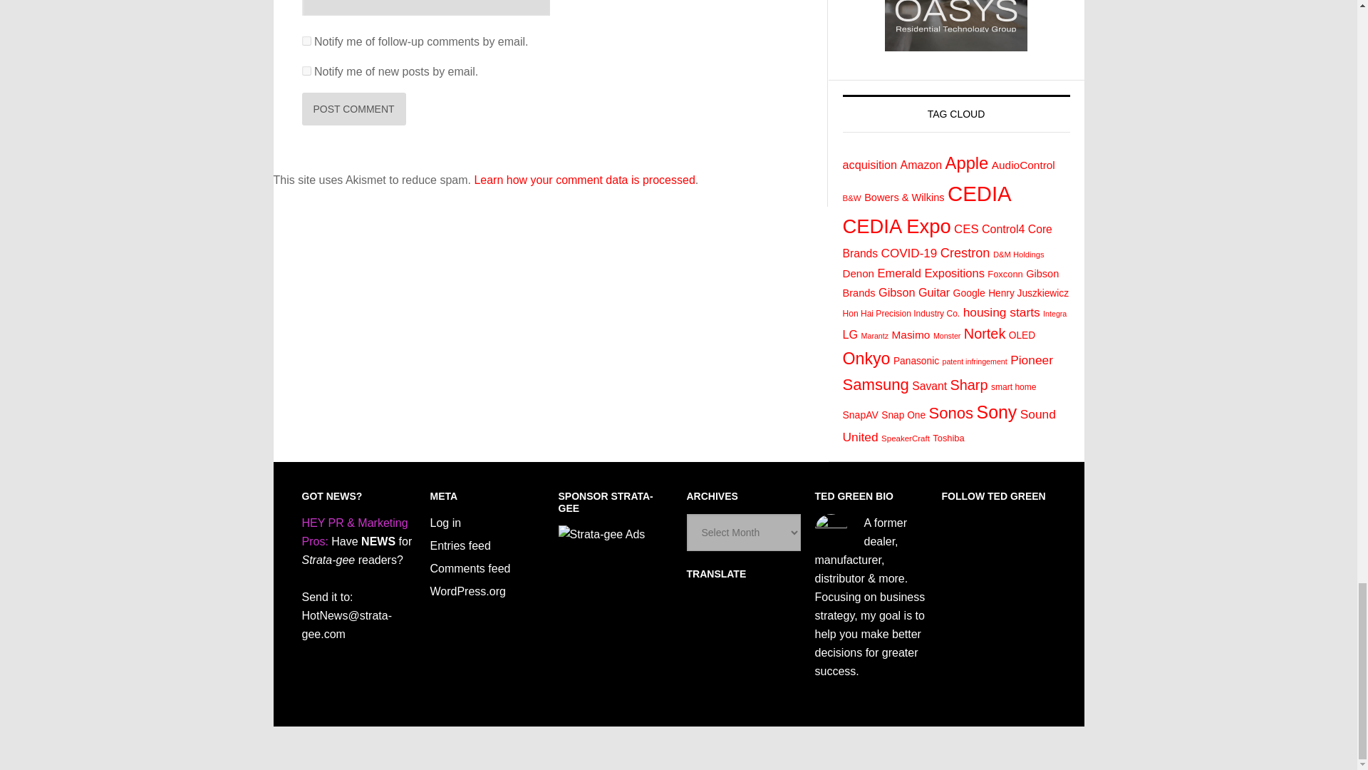 This screenshot has width=1368, height=770. Describe the element at coordinates (306, 70) in the screenshot. I see `subscribe` at that location.